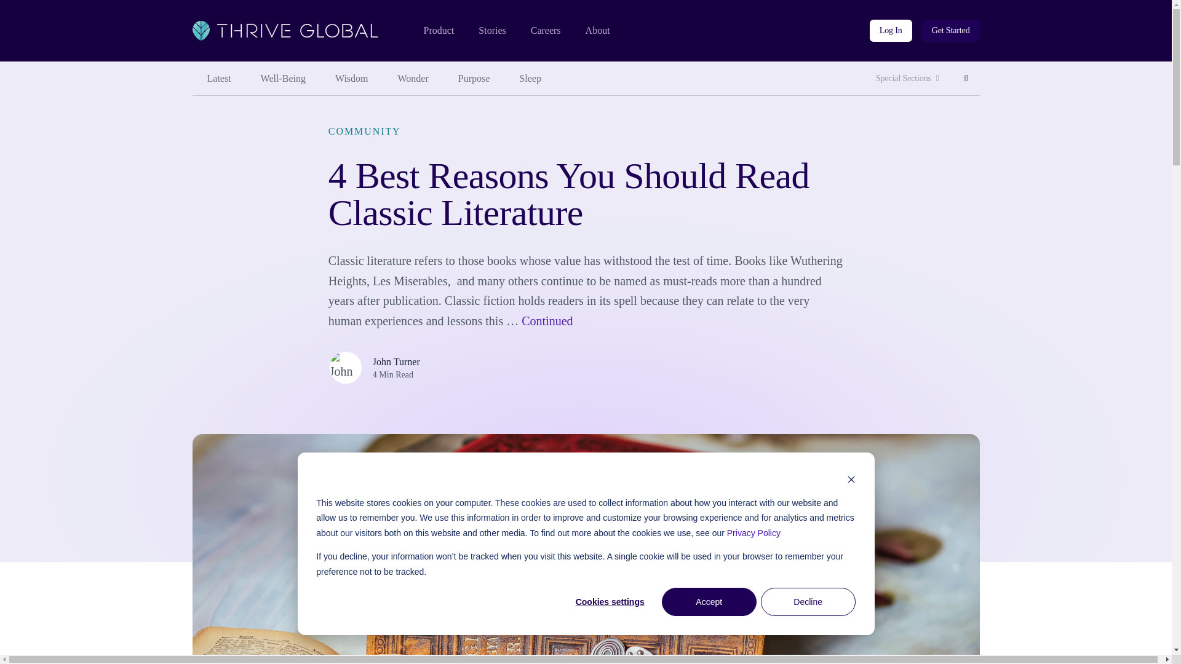 Image resolution: width=1181 pixels, height=664 pixels. What do you see at coordinates (351, 79) in the screenshot?
I see `Product` at bounding box center [351, 79].